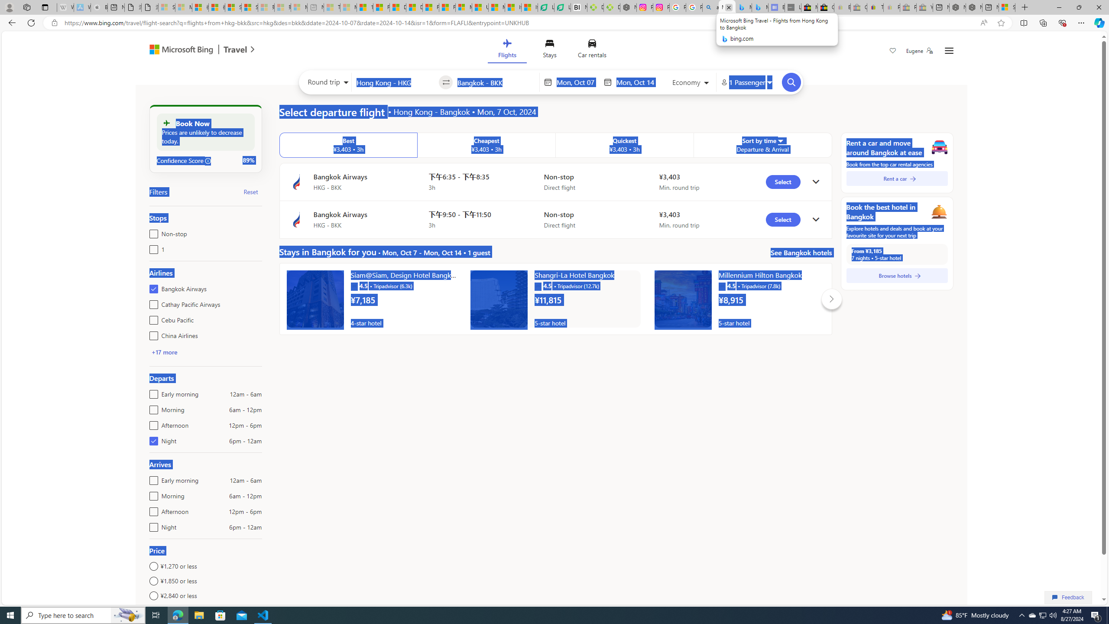 This screenshot has width=1109, height=624. Describe the element at coordinates (152, 232) in the screenshot. I see `Non-stop` at that location.